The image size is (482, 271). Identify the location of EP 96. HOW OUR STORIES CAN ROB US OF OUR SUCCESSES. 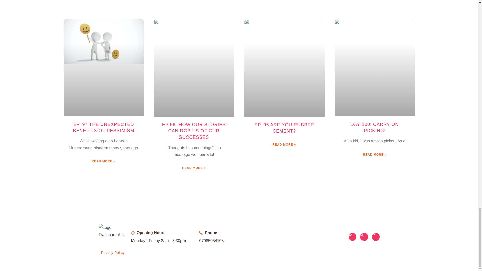
(194, 131).